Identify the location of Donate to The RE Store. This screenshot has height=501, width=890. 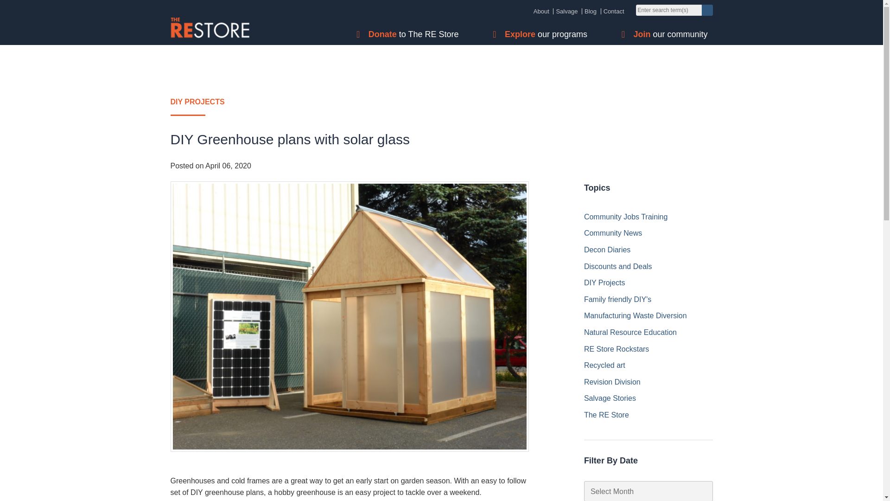
(416, 34).